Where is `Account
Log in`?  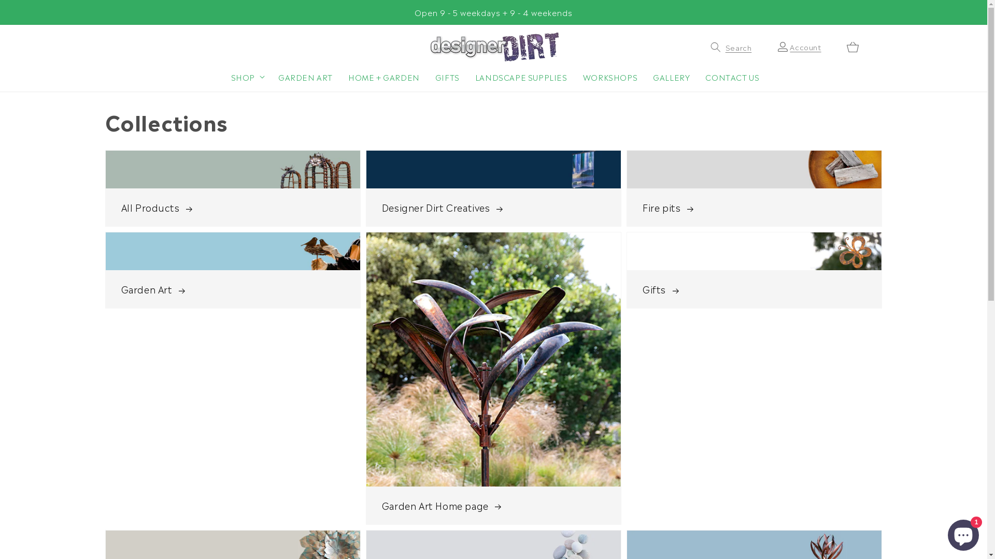 Account
Log in is located at coordinates (805, 47).